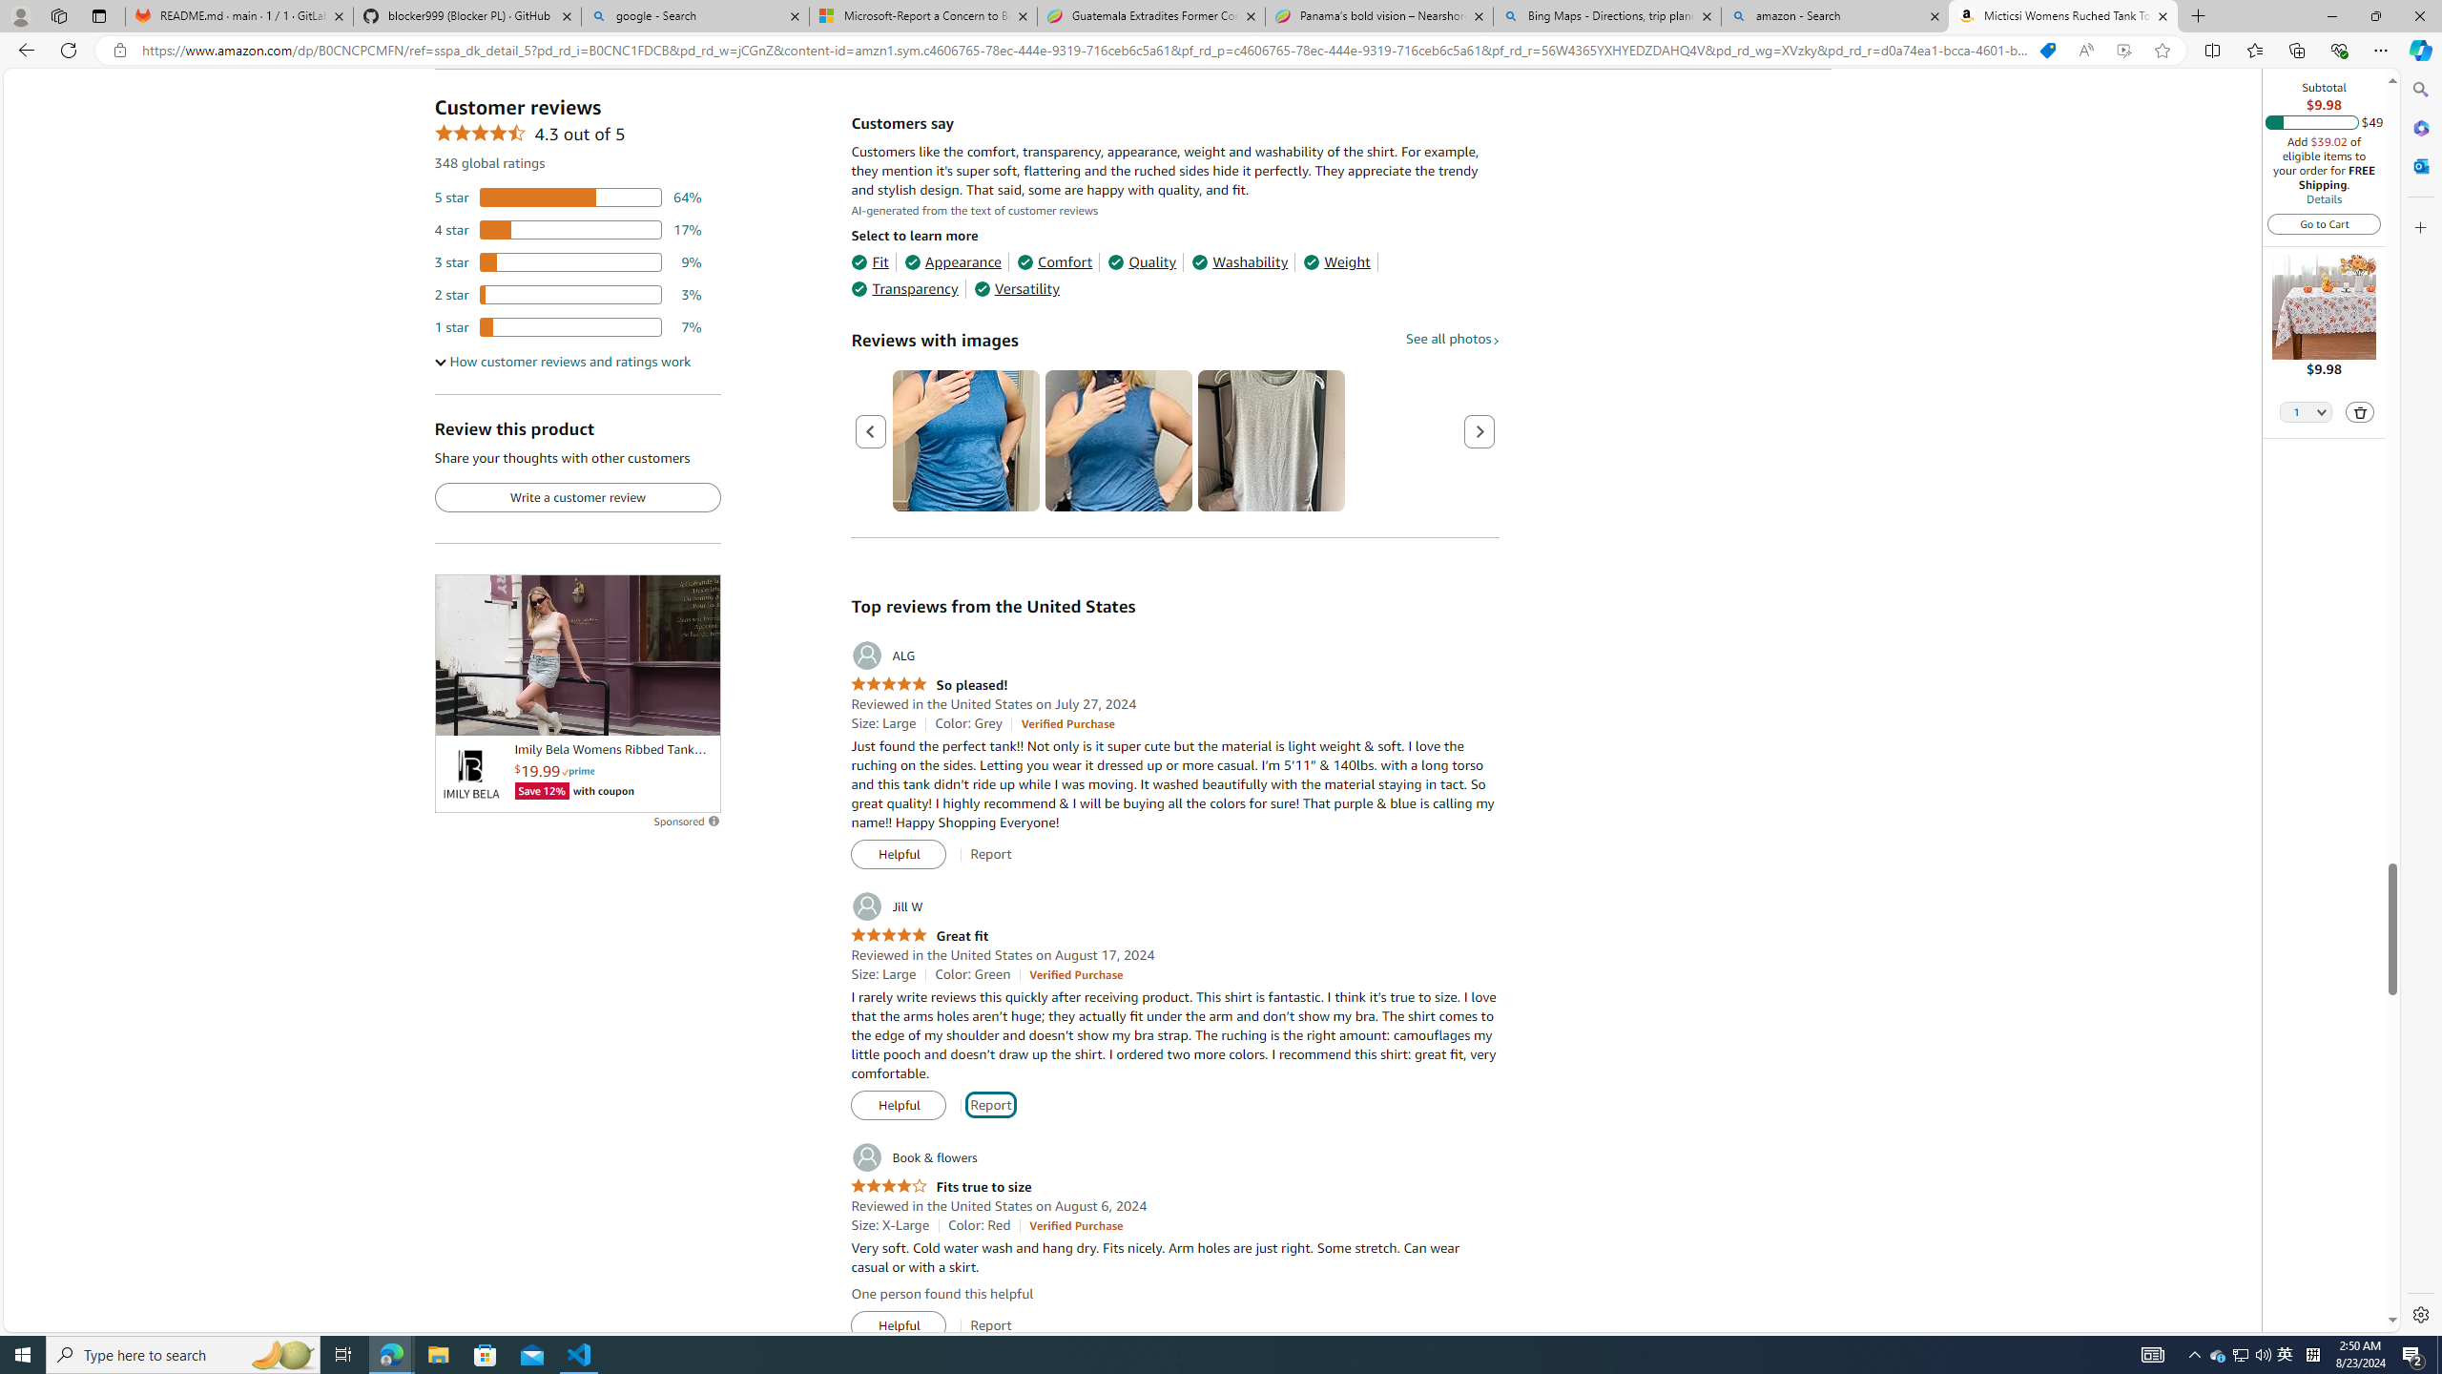 The width and height of the screenshot is (2442, 1374). What do you see at coordinates (577, 655) in the screenshot?
I see `Sponsored ad` at bounding box center [577, 655].